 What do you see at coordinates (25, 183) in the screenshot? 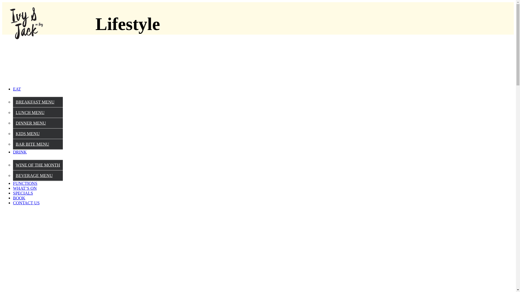
I see `FUNCTIONS` at bounding box center [25, 183].